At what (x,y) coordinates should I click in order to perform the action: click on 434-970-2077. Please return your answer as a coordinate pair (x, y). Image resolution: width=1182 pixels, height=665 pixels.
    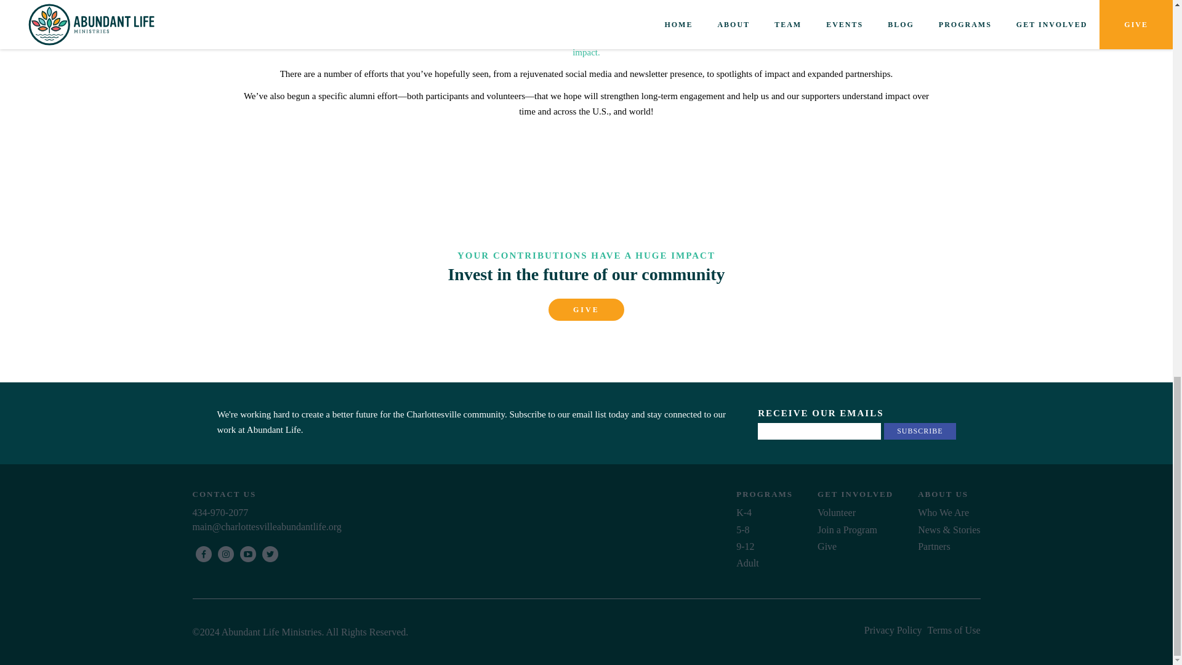
    Looking at the image, I should click on (464, 512).